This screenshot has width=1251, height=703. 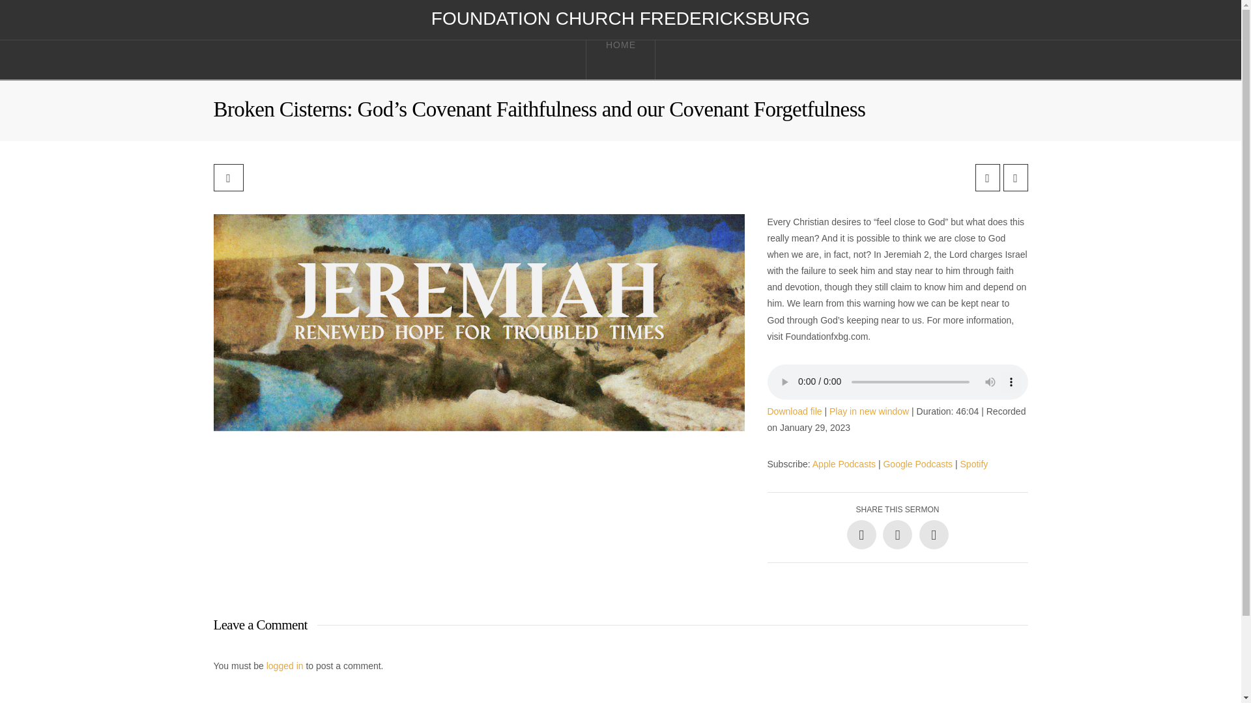 I want to click on Play in new window, so click(x=869, y=411).